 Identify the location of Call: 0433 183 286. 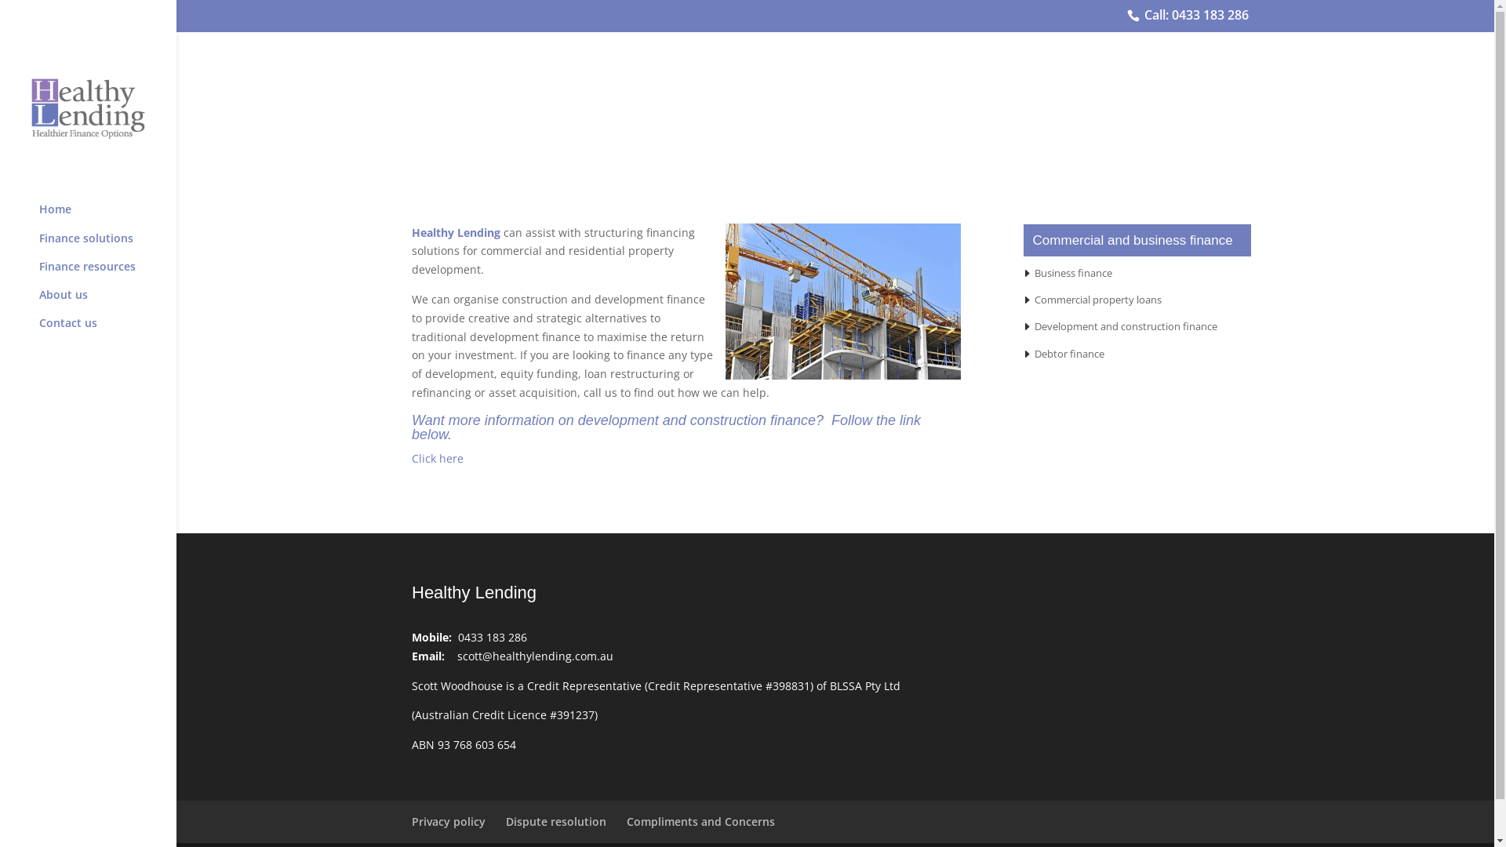
(1193, 16).